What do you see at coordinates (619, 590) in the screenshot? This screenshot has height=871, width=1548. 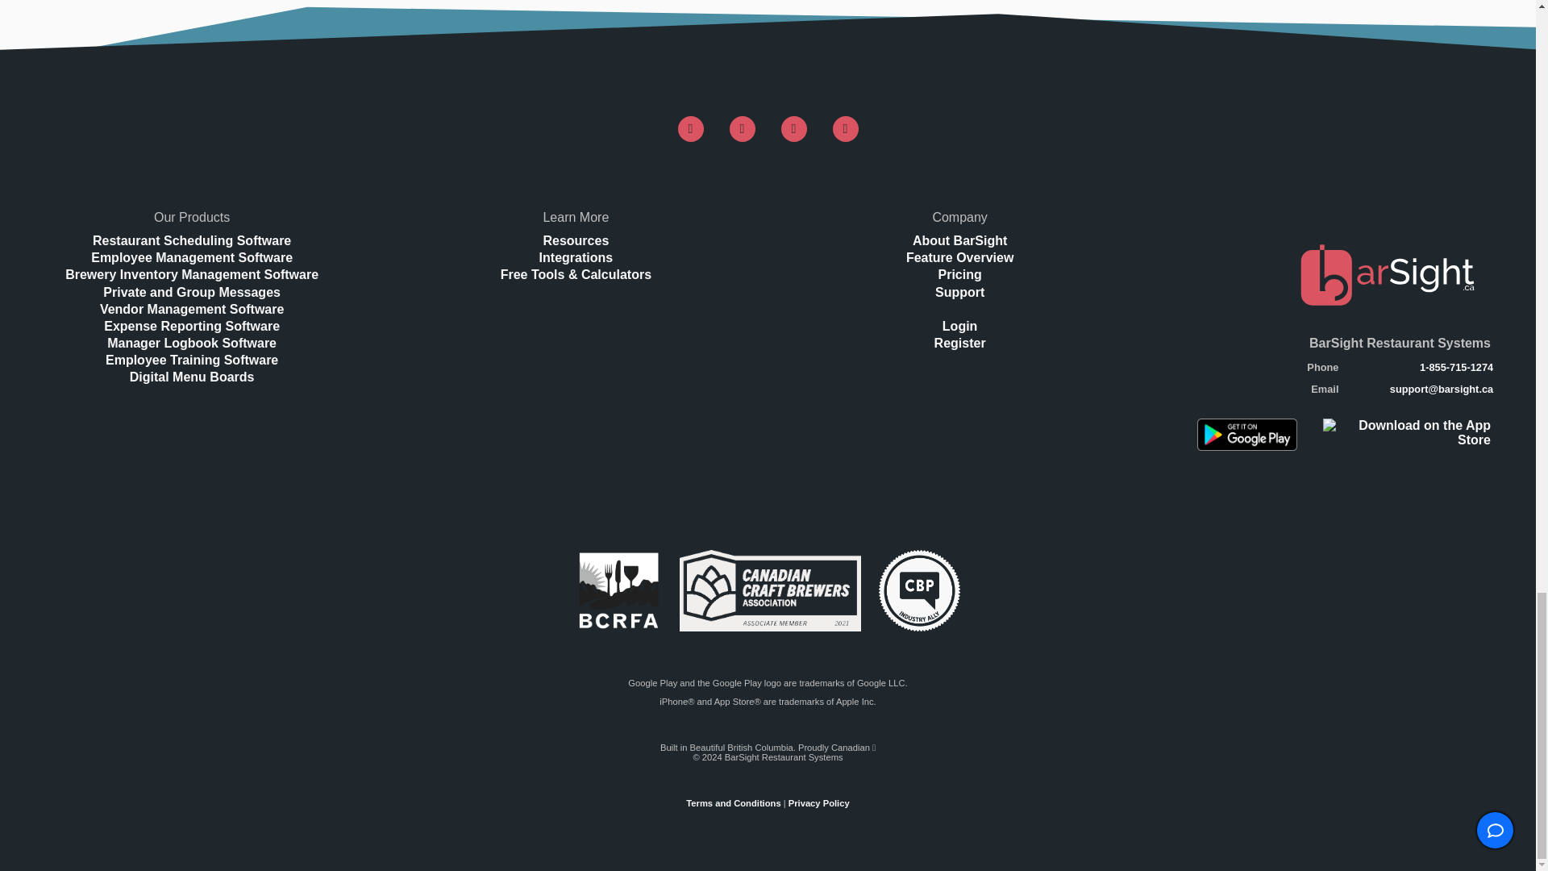 I see `Member of BC Restaurant and Food Services Association` at bounding box center [619, 590].